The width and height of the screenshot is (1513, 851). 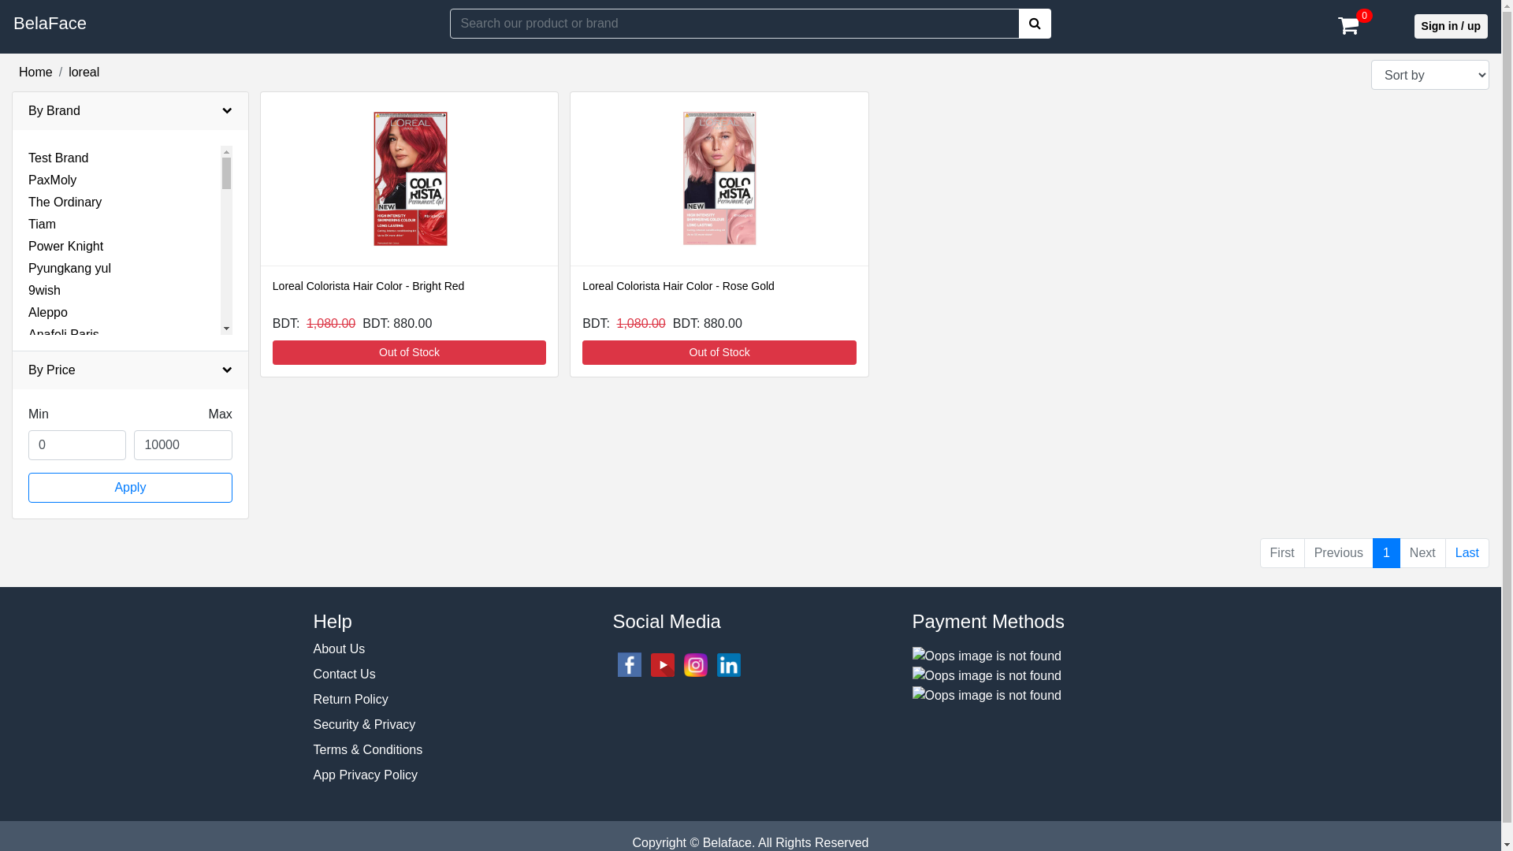 I want to click on Milani, so click(x=45, y=731).